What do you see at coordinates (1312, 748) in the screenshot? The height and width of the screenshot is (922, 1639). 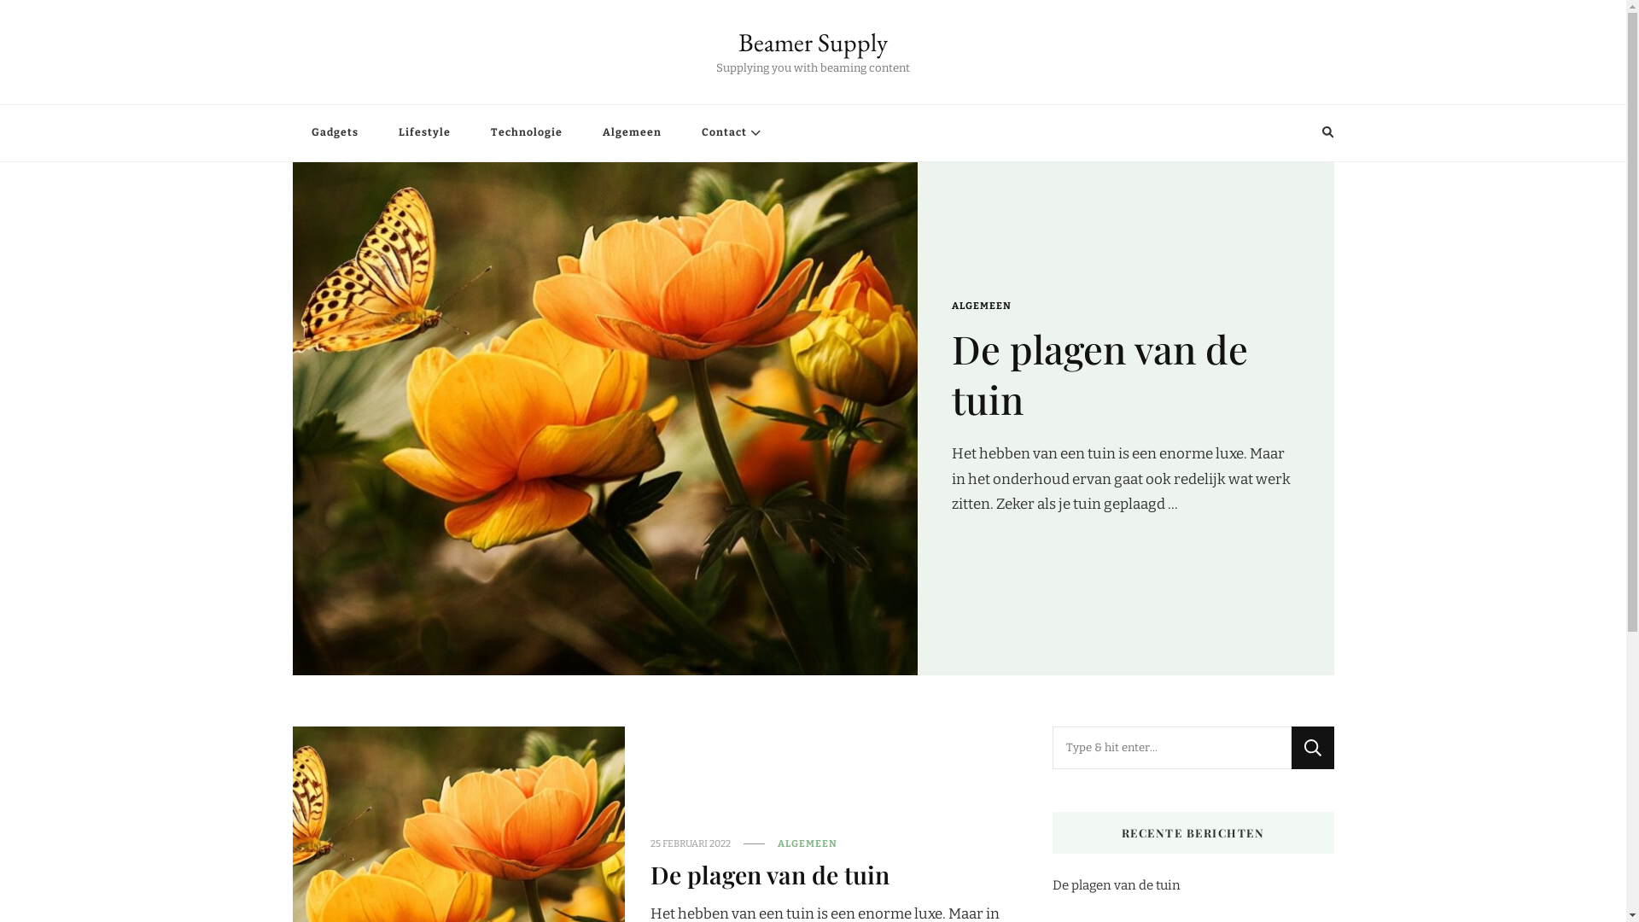 I see `Zoeken` at bounding box center [1312, 748].